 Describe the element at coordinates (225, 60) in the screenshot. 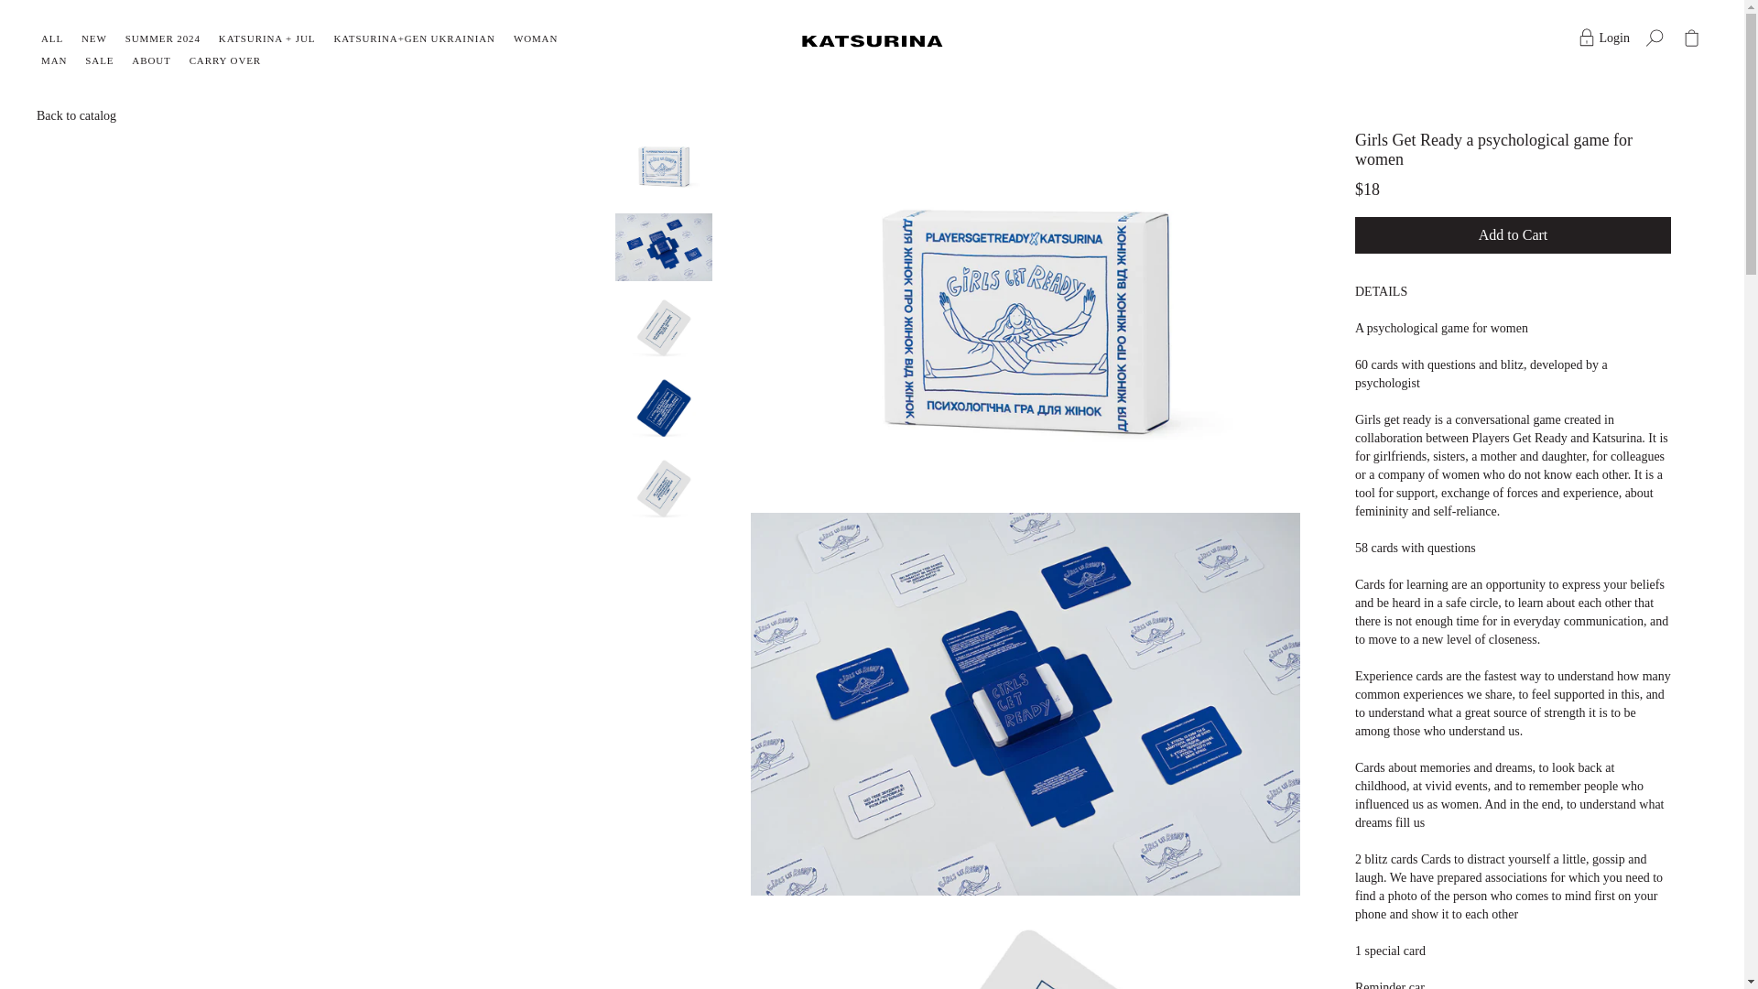

I see `CARRY OVER` at that location.